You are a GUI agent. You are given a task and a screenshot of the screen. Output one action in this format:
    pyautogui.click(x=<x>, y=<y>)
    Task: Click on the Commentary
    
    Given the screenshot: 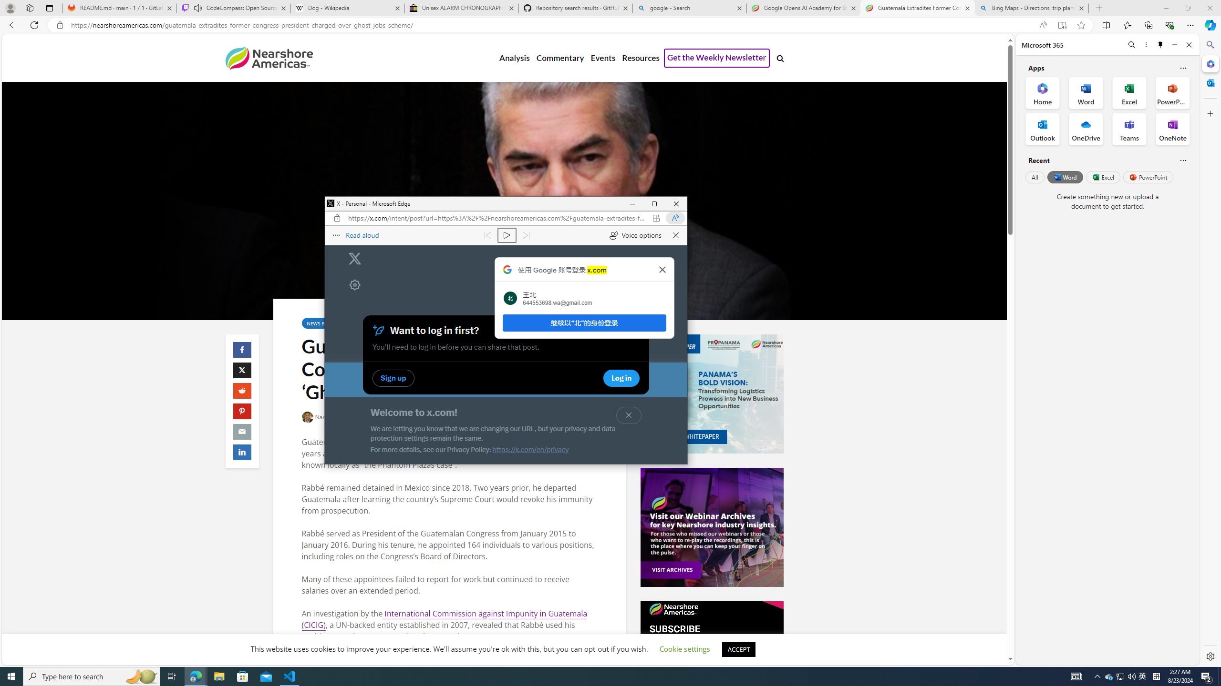 What is the action you would take?
    pyautogui.click(x=559, y=58)
    